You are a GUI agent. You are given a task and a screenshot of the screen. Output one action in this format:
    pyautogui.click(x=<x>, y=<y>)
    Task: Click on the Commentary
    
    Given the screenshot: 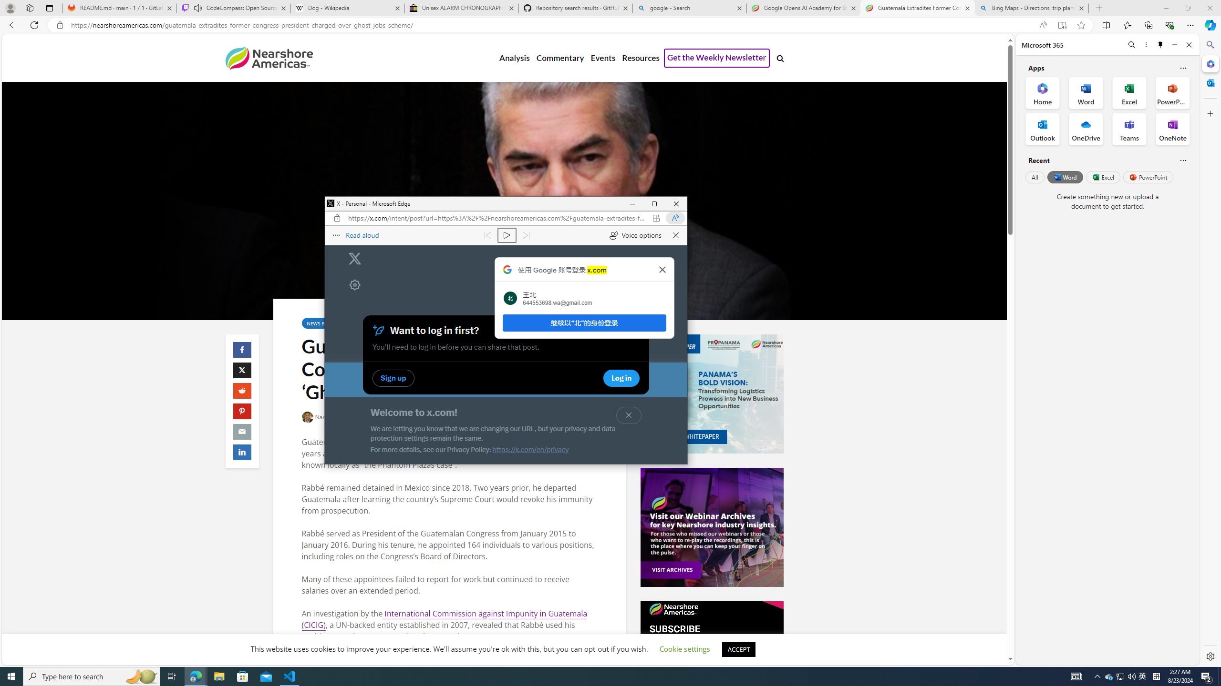 What is the action you would take?
    pyautogui.click(x=559, y=58)
    